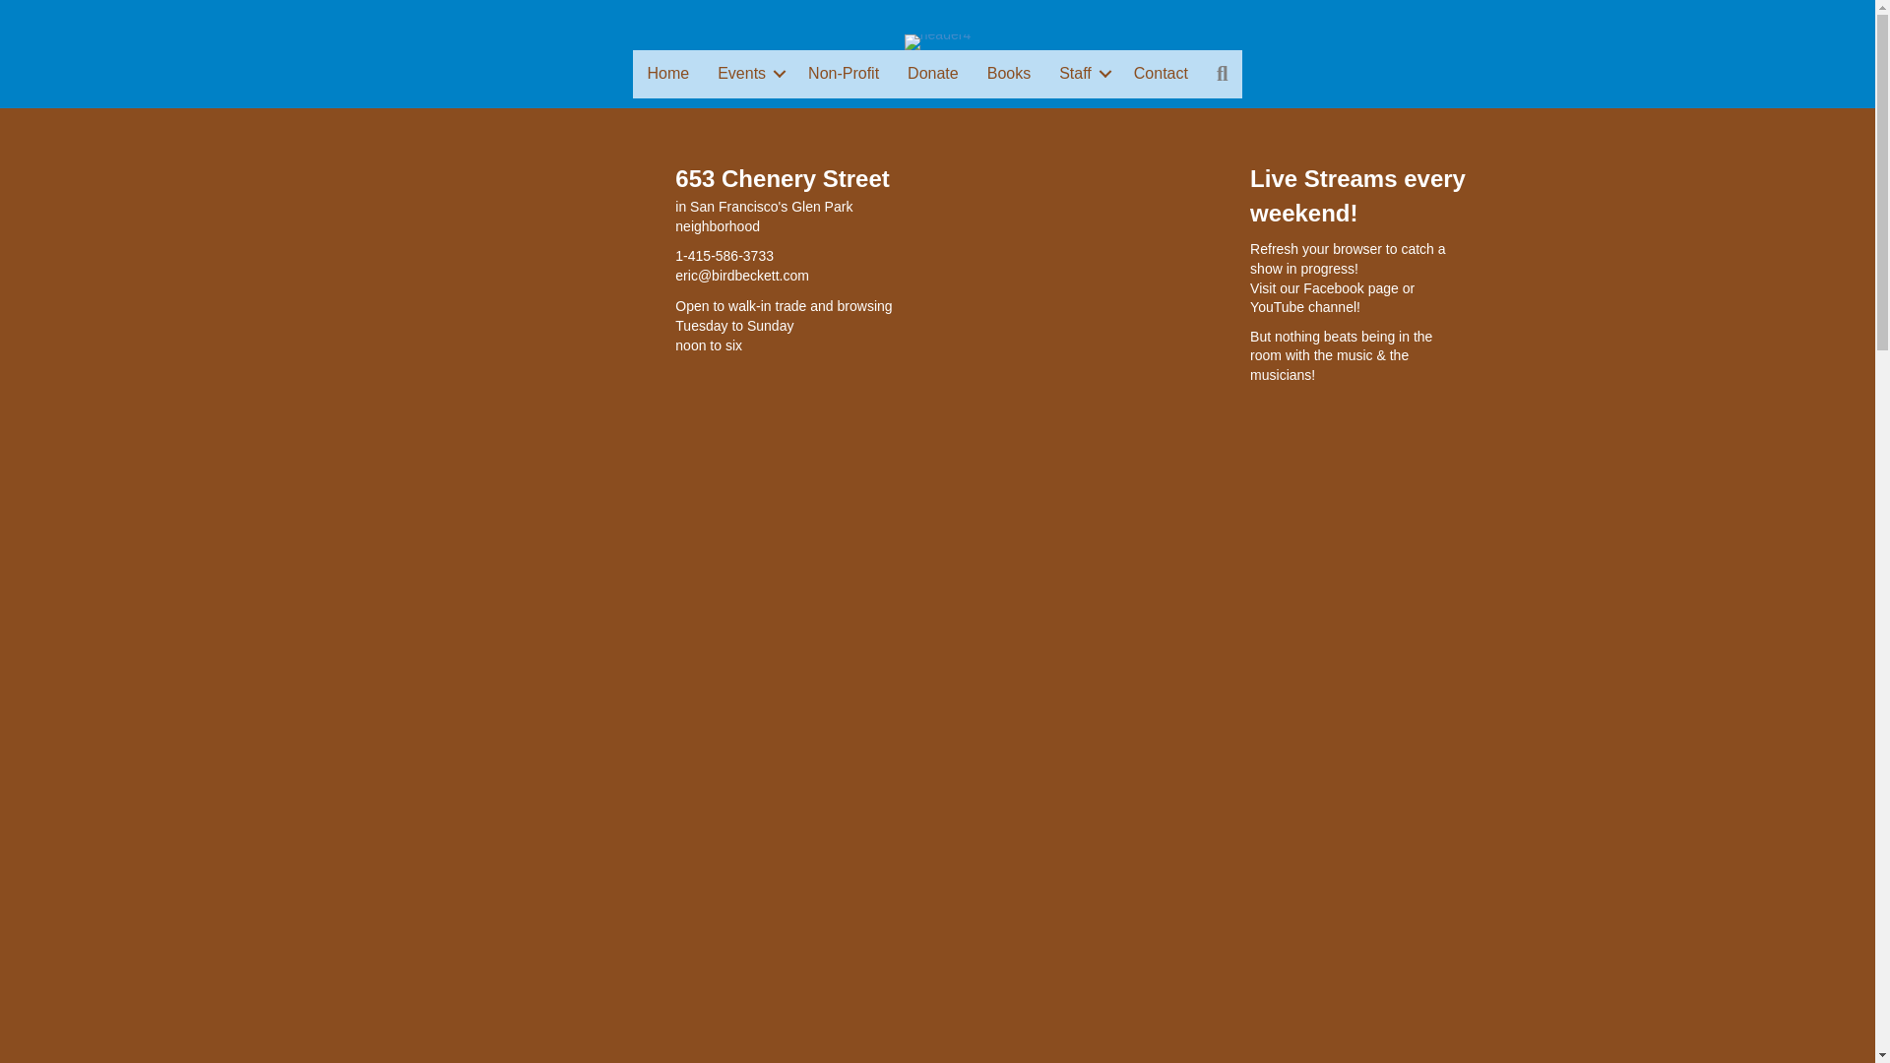 The width and height of the screenshot is (1890, 1063). What do you see at coordinates (1351, 288) in the screenshot?
I see `Facebook page` at bounding box center [1351, 288].